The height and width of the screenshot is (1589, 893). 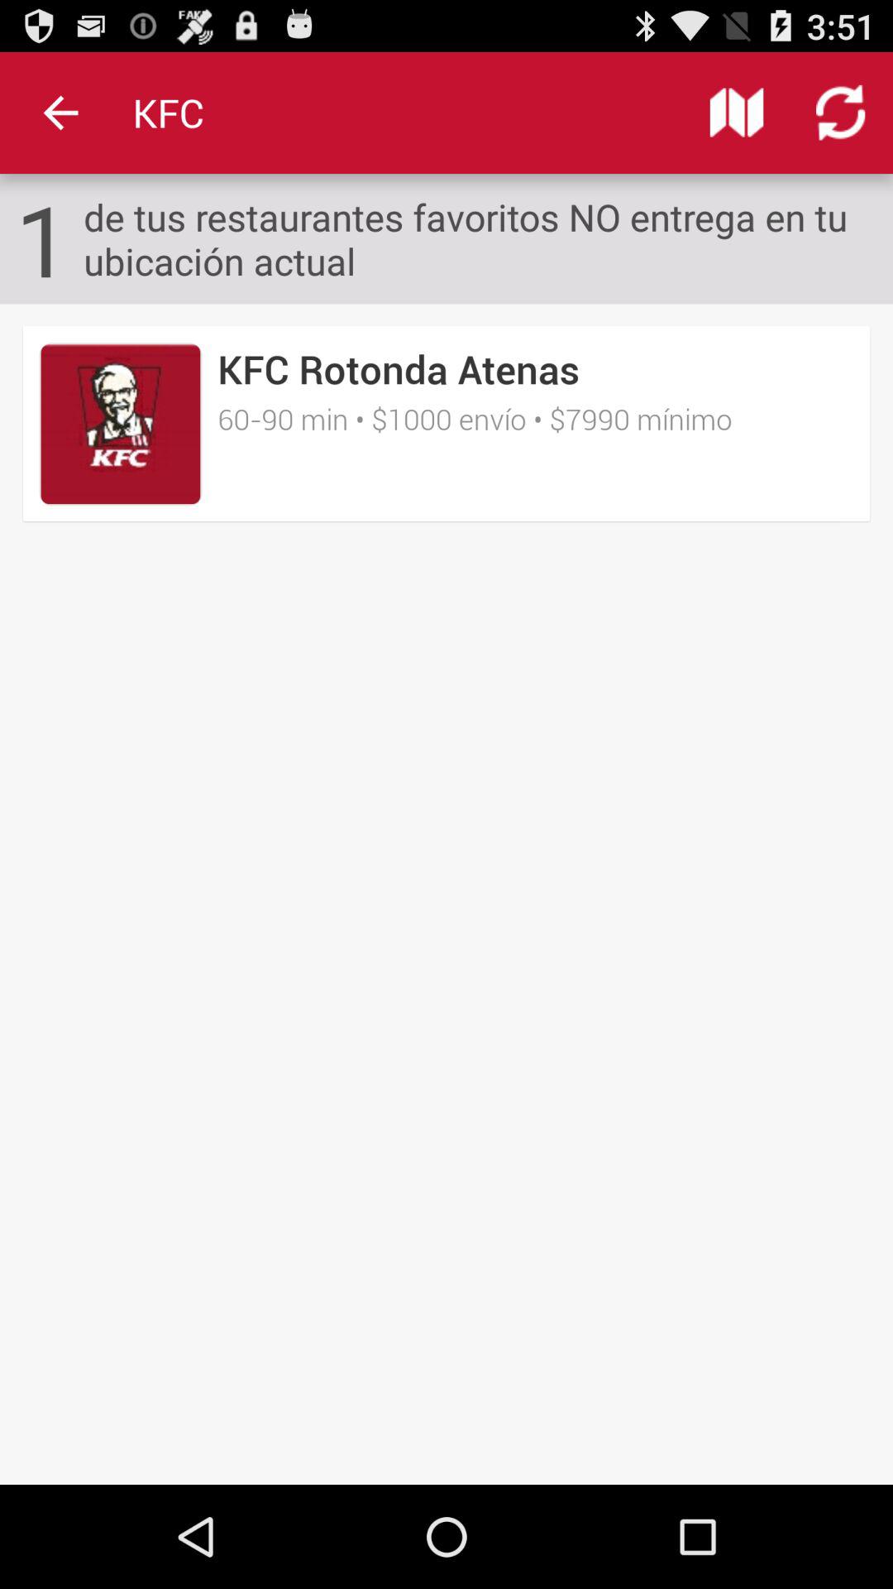 I want to click on click item to the left of the kfc item, so click(x=60, y=113).